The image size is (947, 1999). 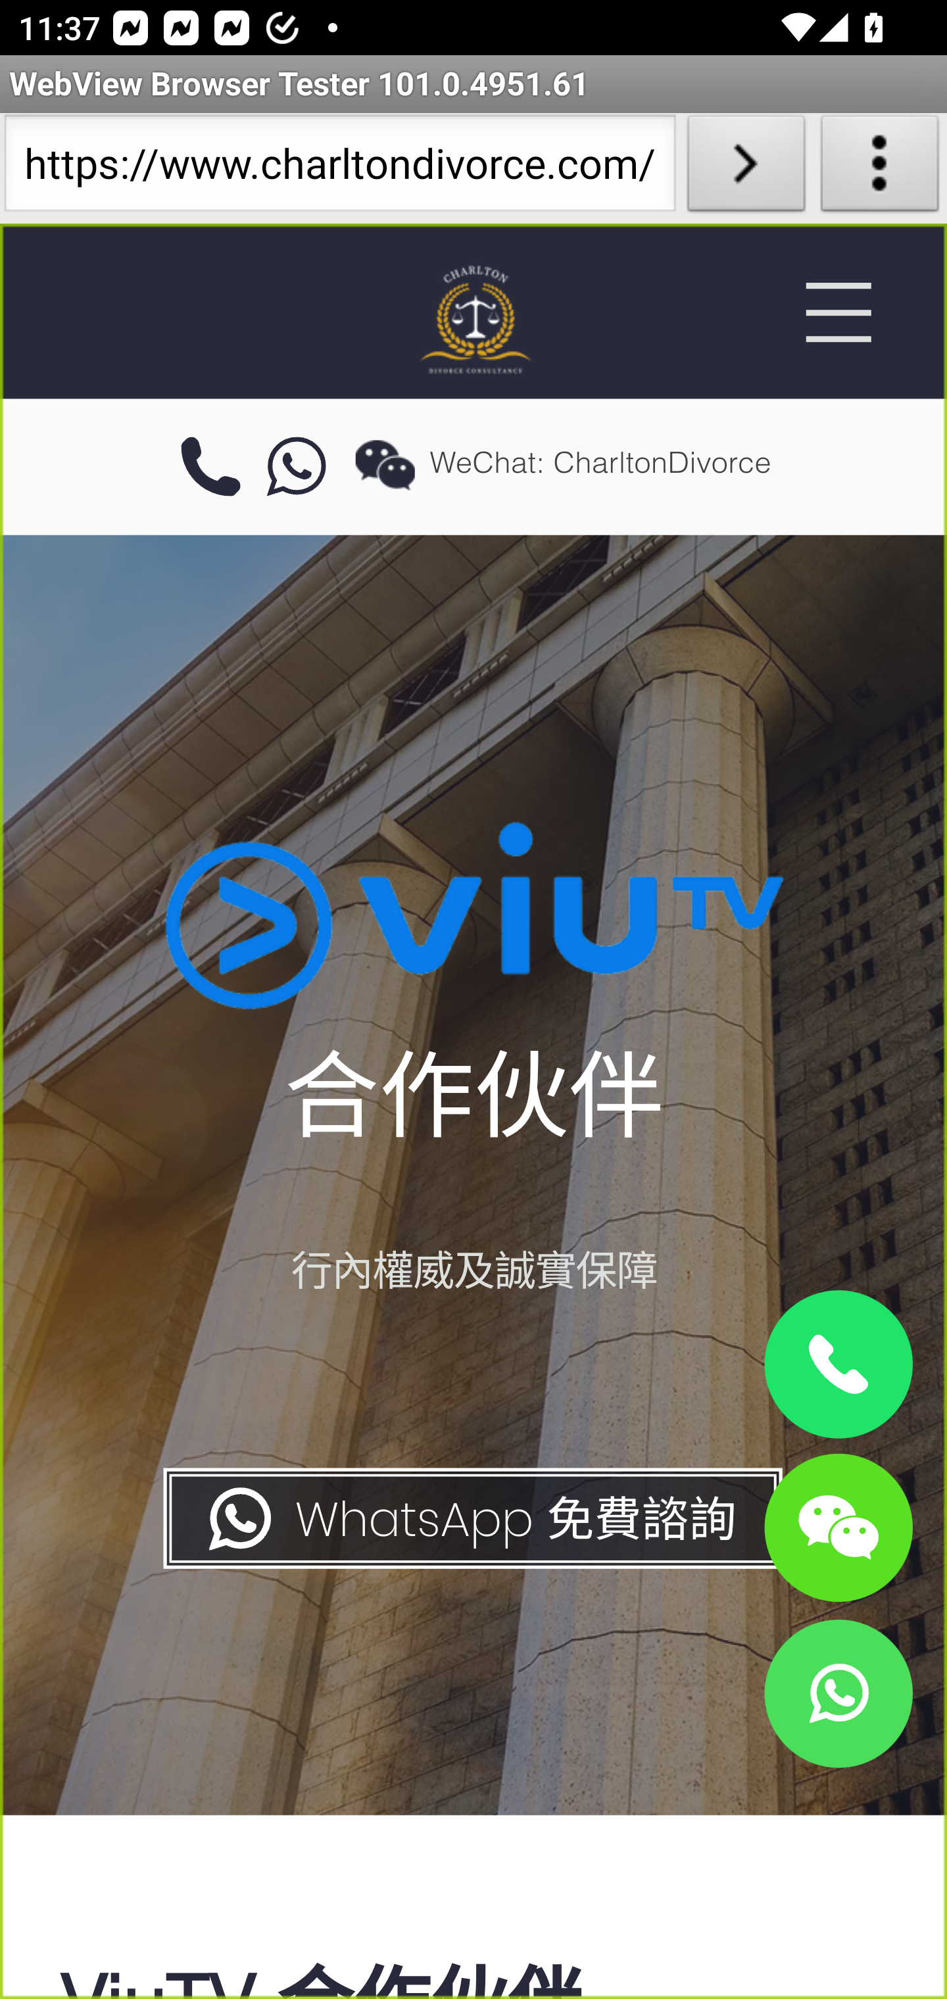 What do you see at coordinates (746, 168) in the screenshot?
I see `Load URL` at bounding box center [746, 168].